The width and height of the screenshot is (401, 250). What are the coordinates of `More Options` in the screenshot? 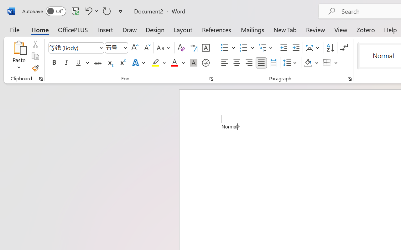 It's located at (336, 63).